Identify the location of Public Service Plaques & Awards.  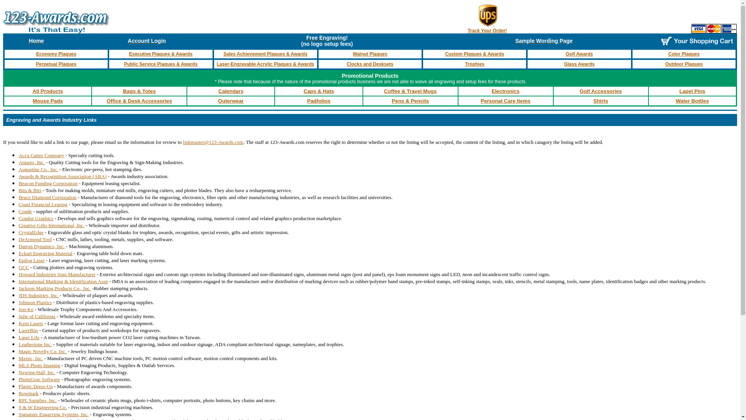
(161, 64).